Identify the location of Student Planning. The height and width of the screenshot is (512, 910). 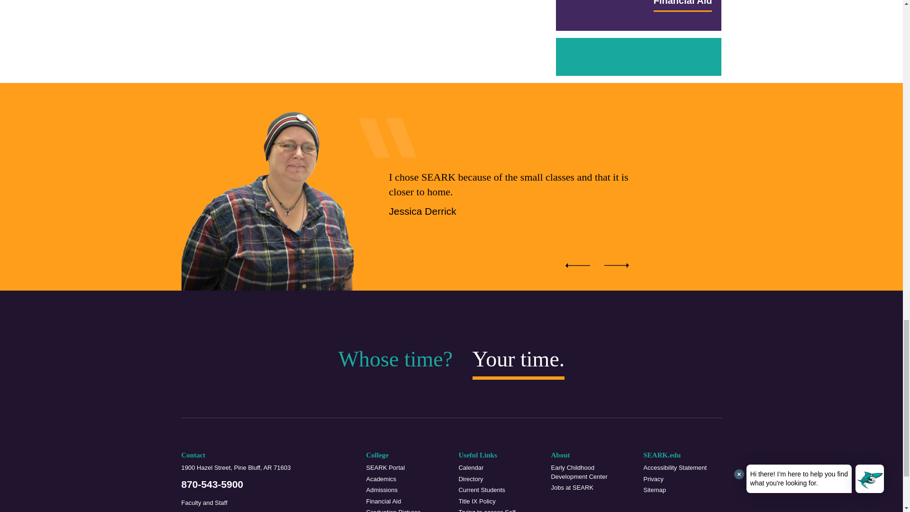
(498, 510).